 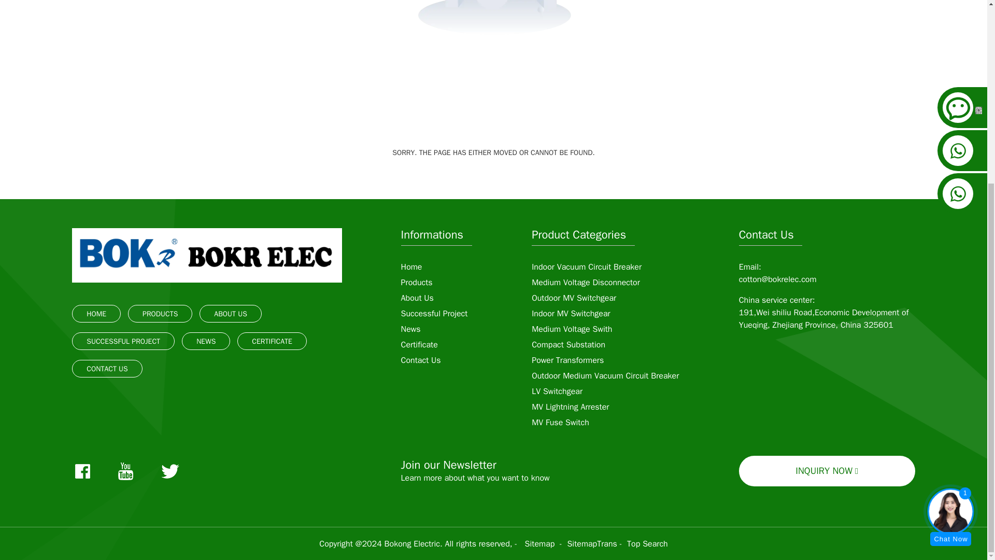 What do you see at coordinates (107, 369) in the screenshot?
I see `CONTACT US` at bounding box center [107, 369].